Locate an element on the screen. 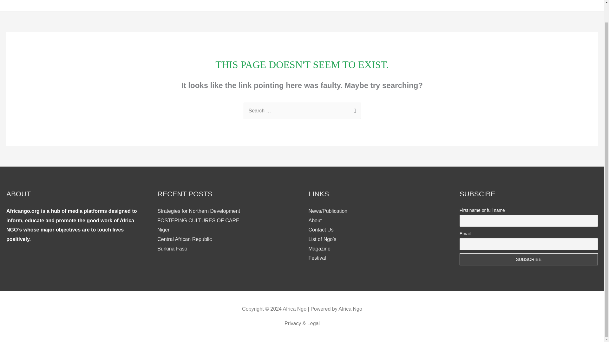 The image size is (609, 342). Home is located at coordinates (451, 3).